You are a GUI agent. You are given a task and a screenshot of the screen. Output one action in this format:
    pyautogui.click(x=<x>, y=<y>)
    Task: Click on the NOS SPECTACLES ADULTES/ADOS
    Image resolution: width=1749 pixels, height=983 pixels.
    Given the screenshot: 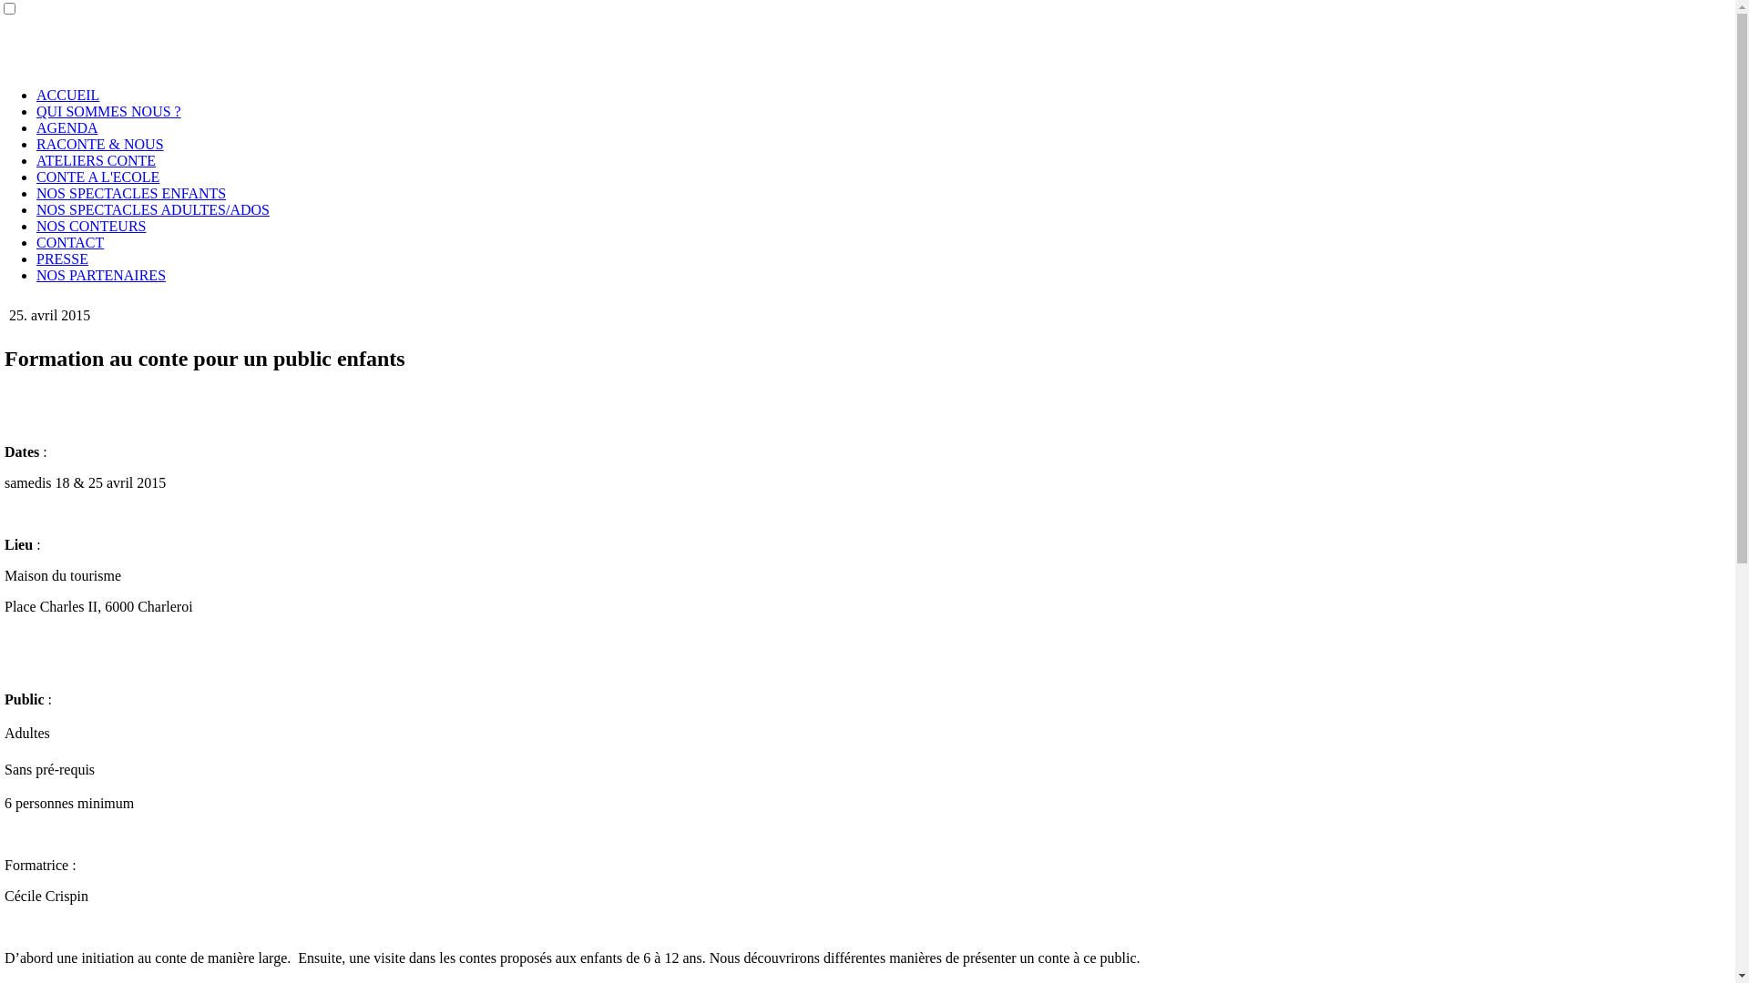 What is the action you would take?
    pyautogui.click(x=153, y=209)
    